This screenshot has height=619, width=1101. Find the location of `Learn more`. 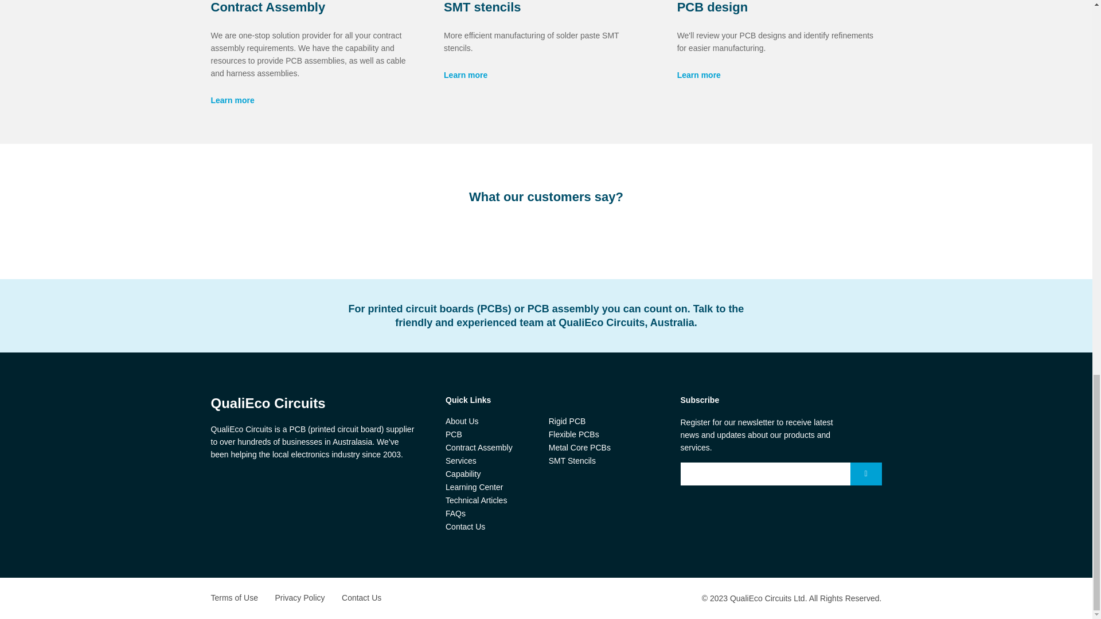

Learn more is located at coordinates (698, 75).